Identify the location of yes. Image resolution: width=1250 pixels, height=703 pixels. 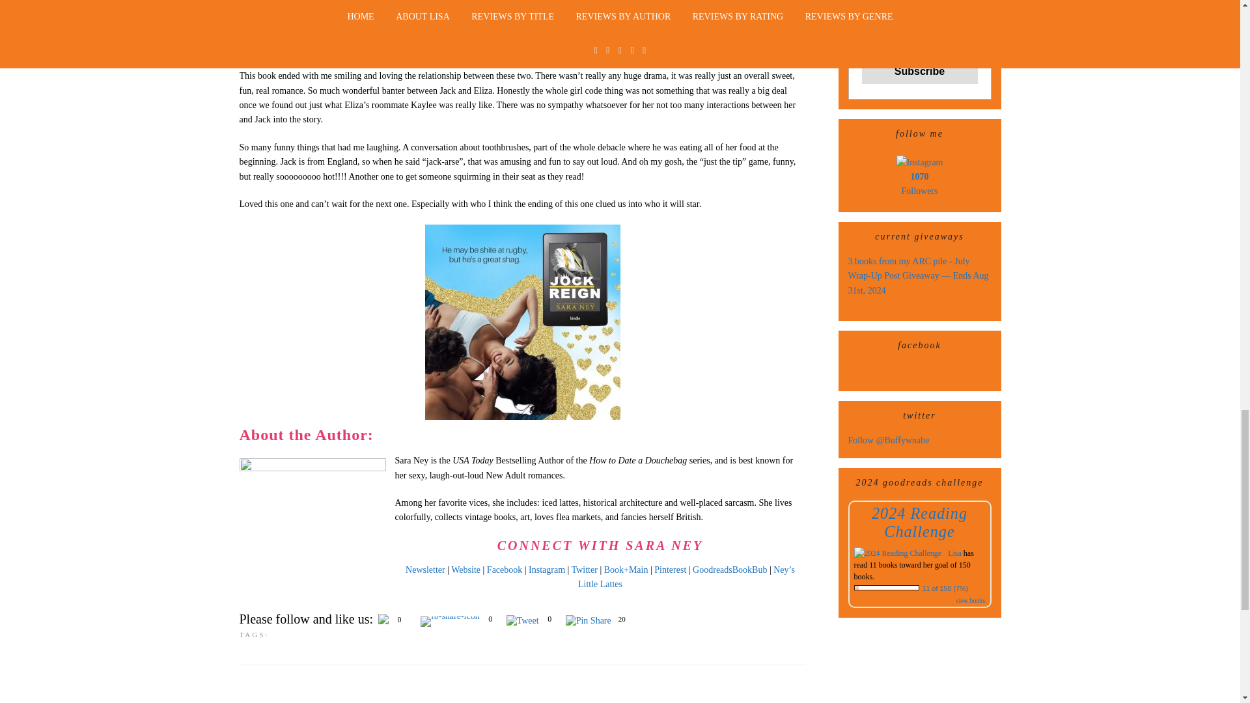
(243, 617).